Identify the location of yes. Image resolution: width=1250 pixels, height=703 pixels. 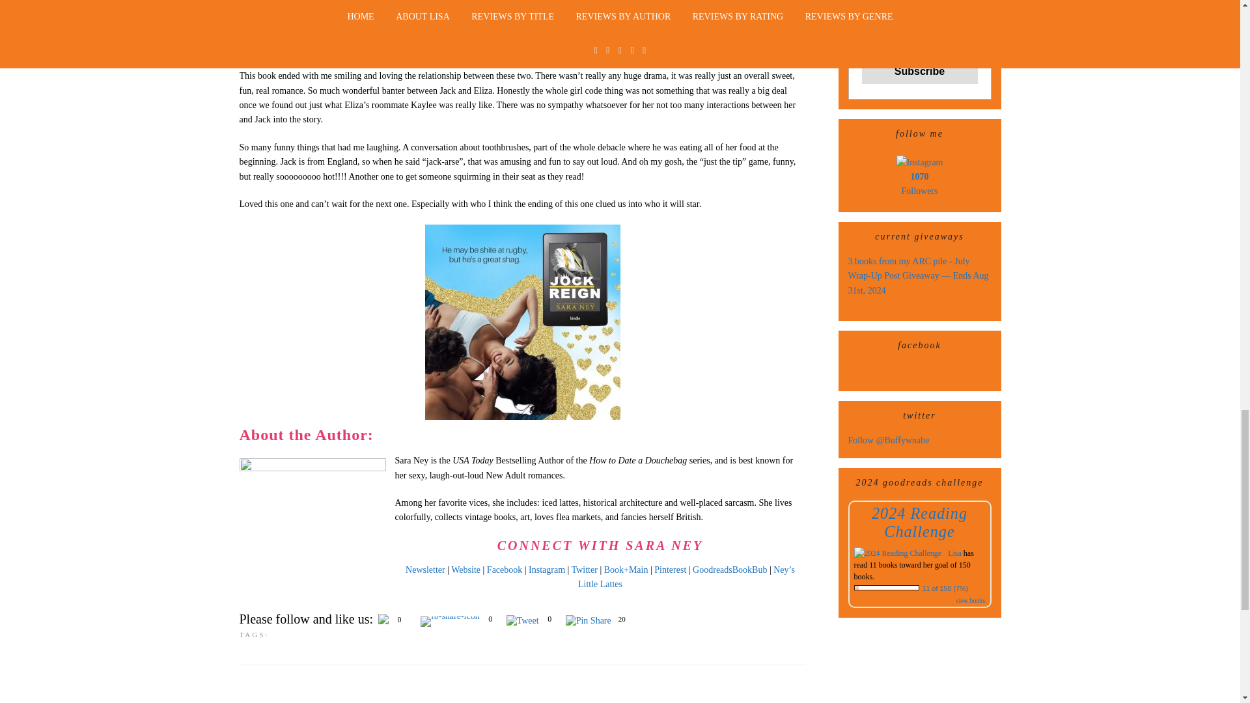
(243, 617).